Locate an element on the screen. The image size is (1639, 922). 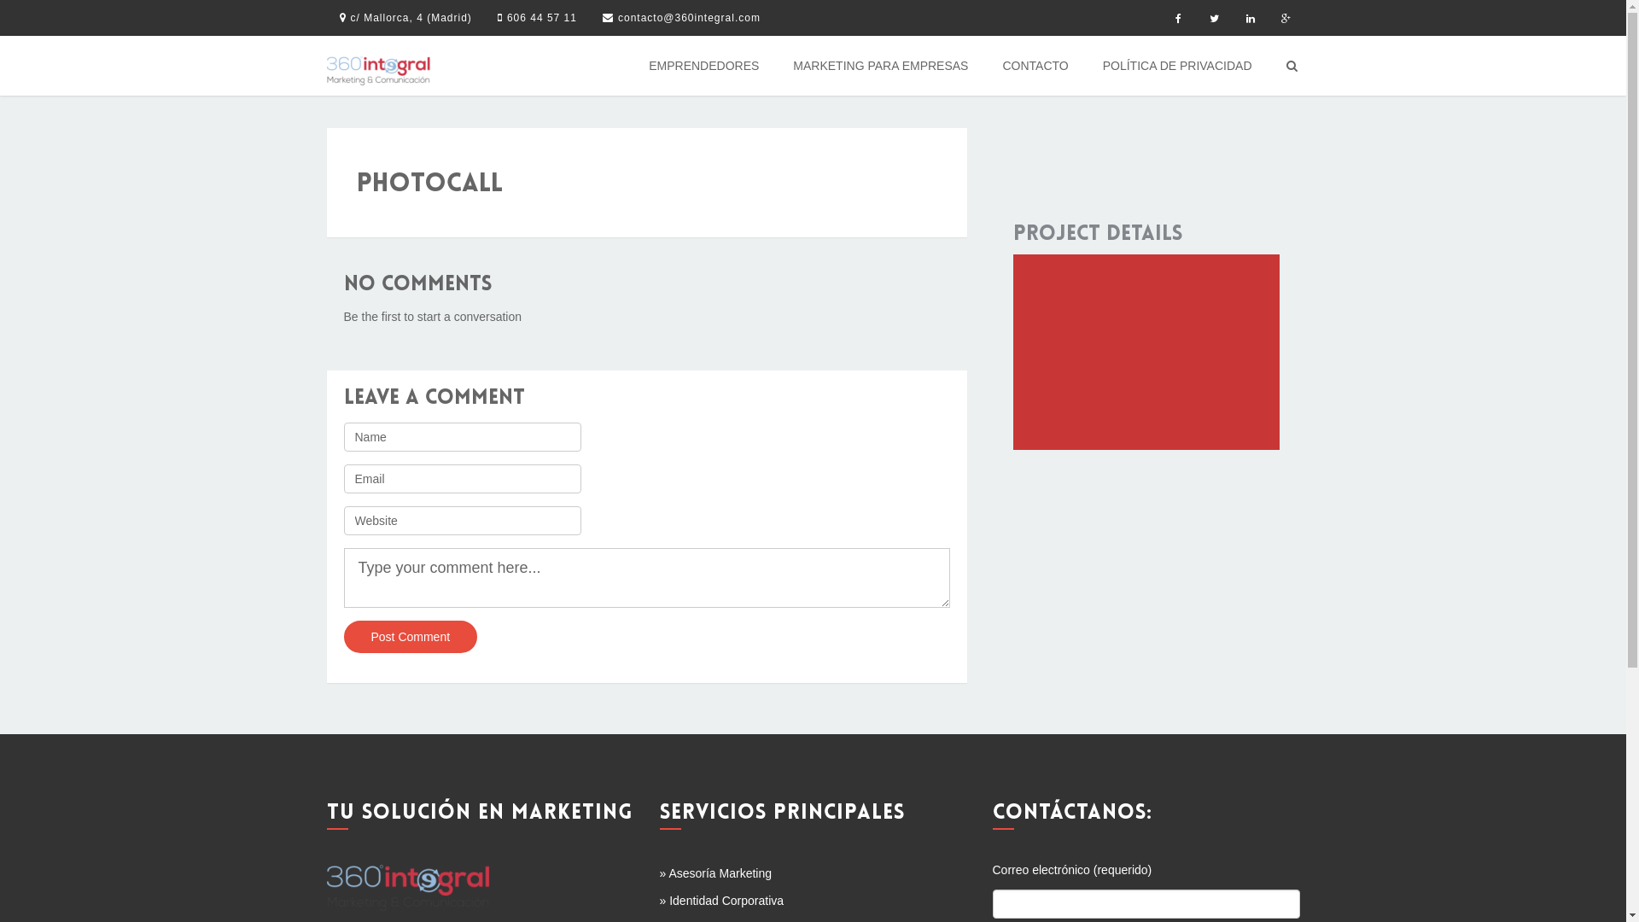
MARKETING PARA EMPRESAS is located at coordinates (881, 66).